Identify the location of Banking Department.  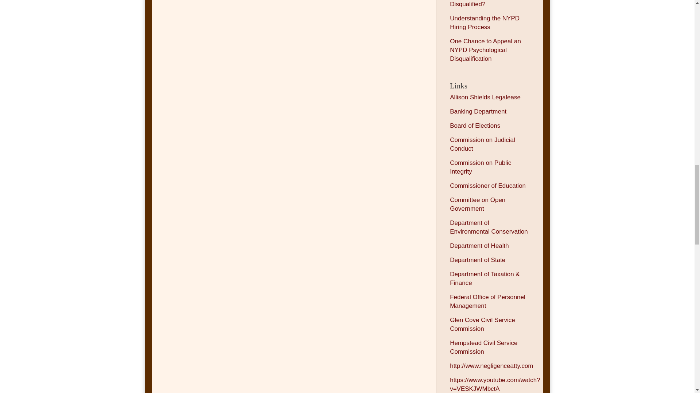
(478, 111).